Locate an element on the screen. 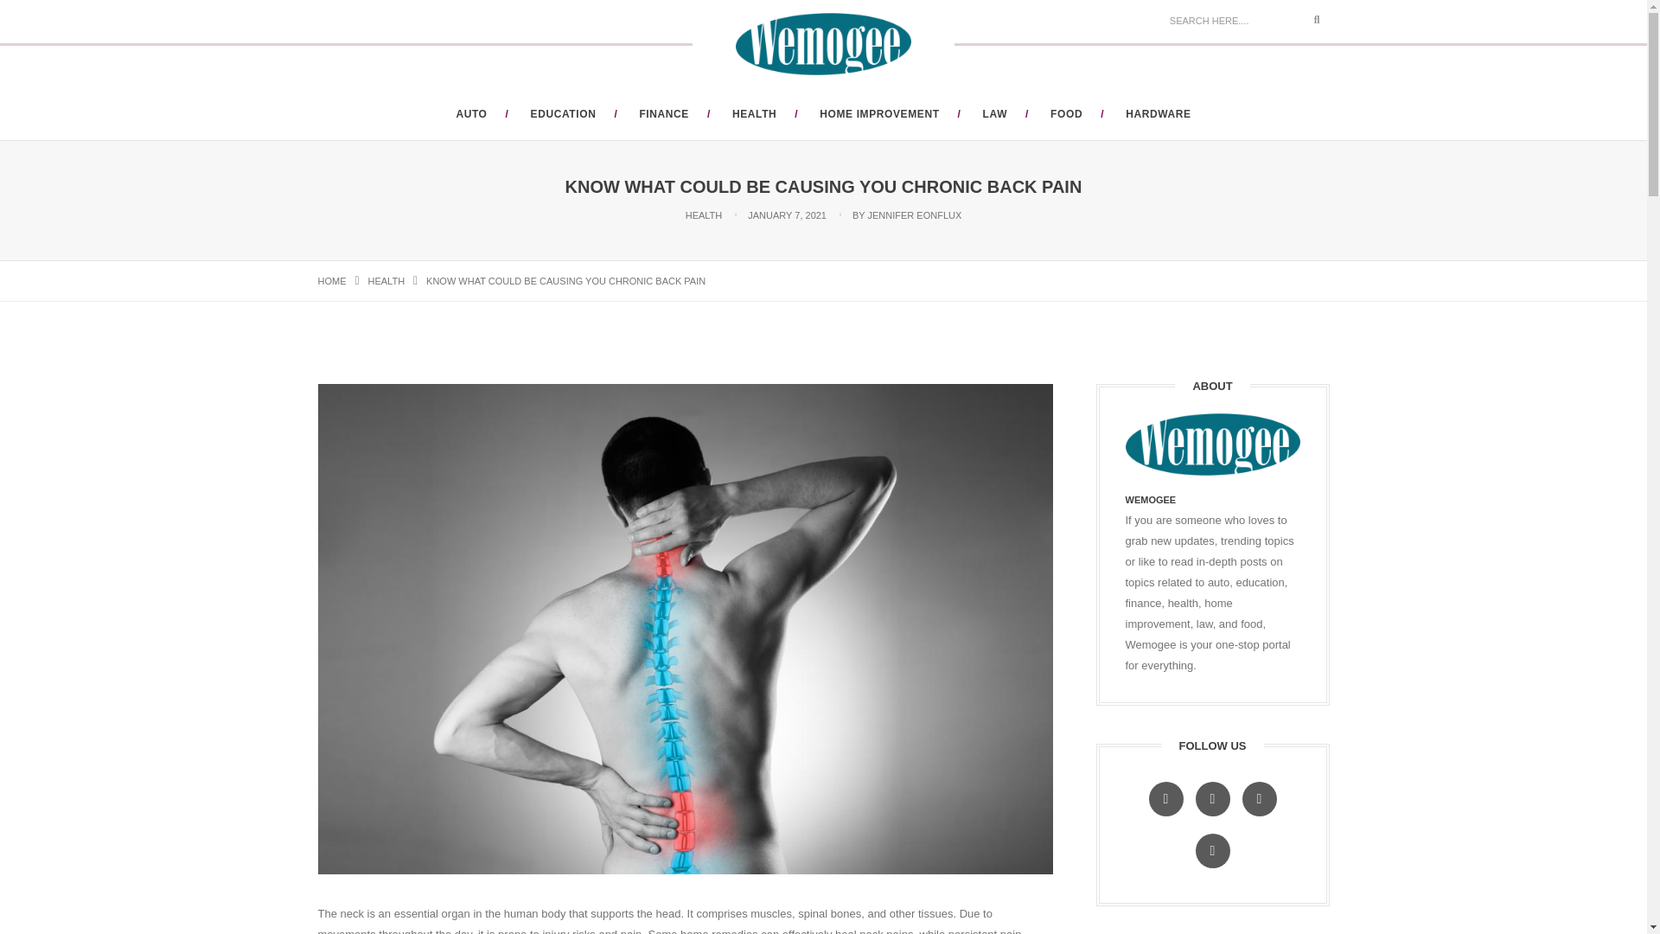 This screenshot has height=934, width=1660. HEALTH is located at coordinates (704, 214).